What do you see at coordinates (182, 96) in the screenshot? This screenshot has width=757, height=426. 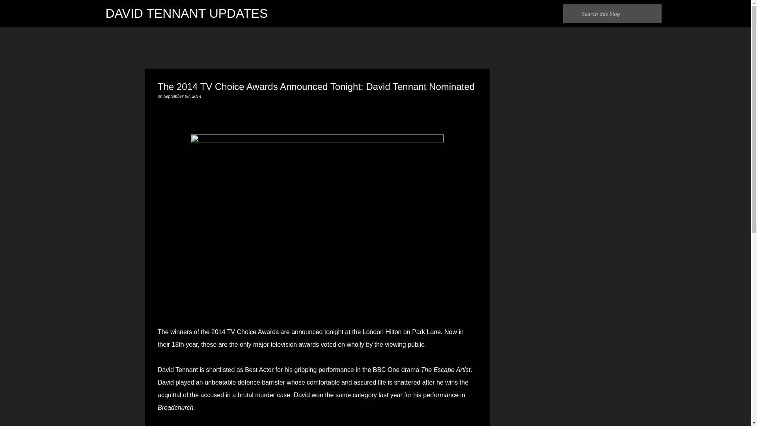 I see `permanent link` at bounding box center [182, 96].